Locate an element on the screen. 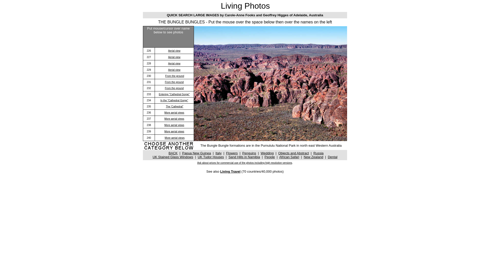  Dental is located at coordinates (333, 157).